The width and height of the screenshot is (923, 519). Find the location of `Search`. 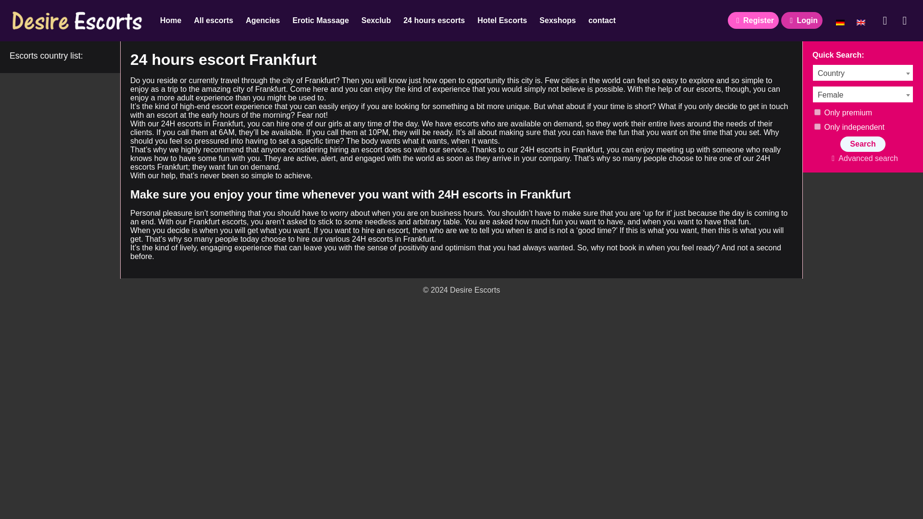

Search is located at coordinates (885, 20).